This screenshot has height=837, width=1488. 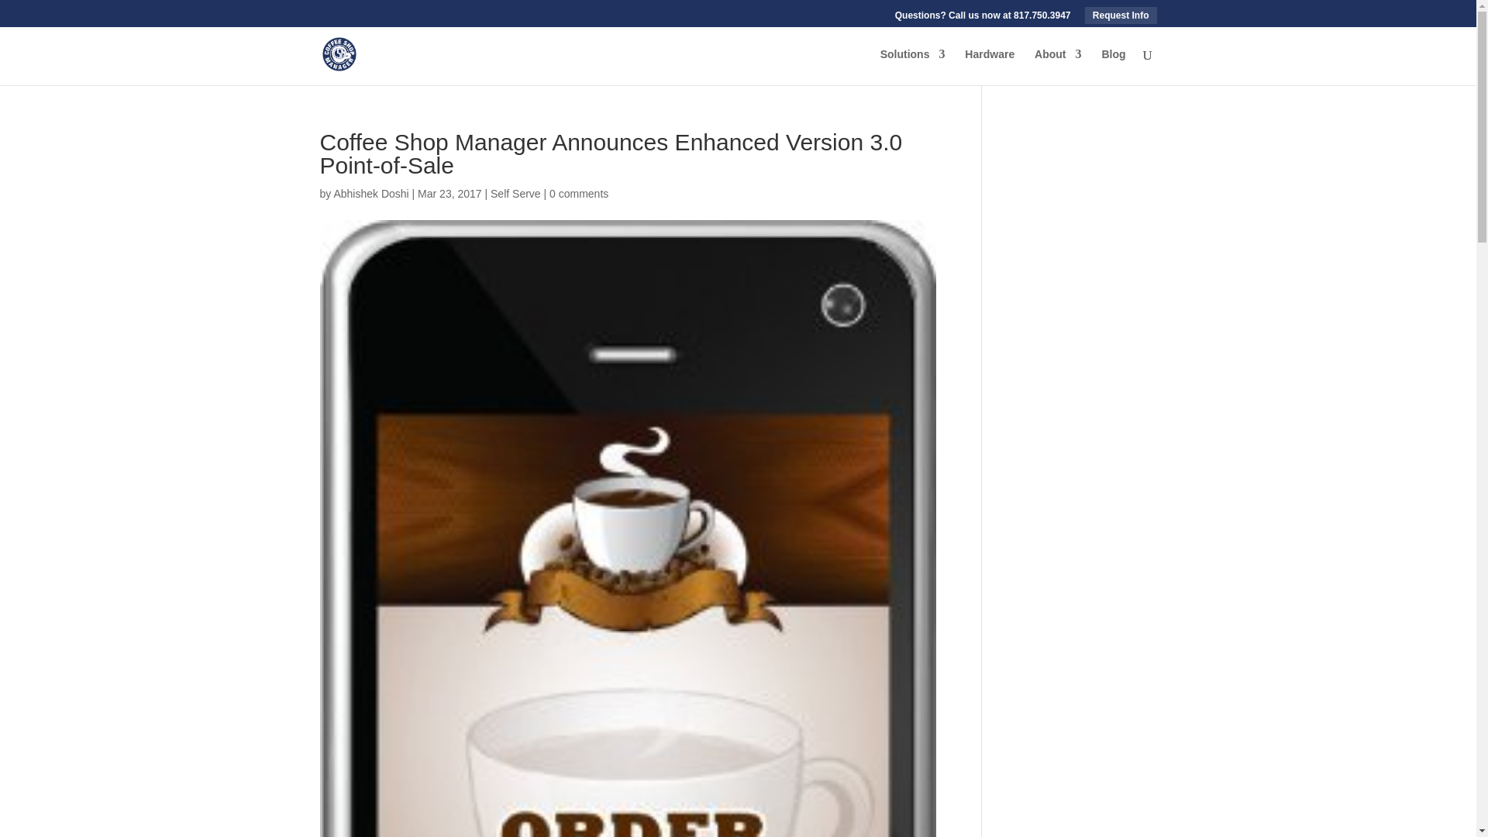 I want to click on Posts by Abhishek Doshi, so click(x=370, y=194).